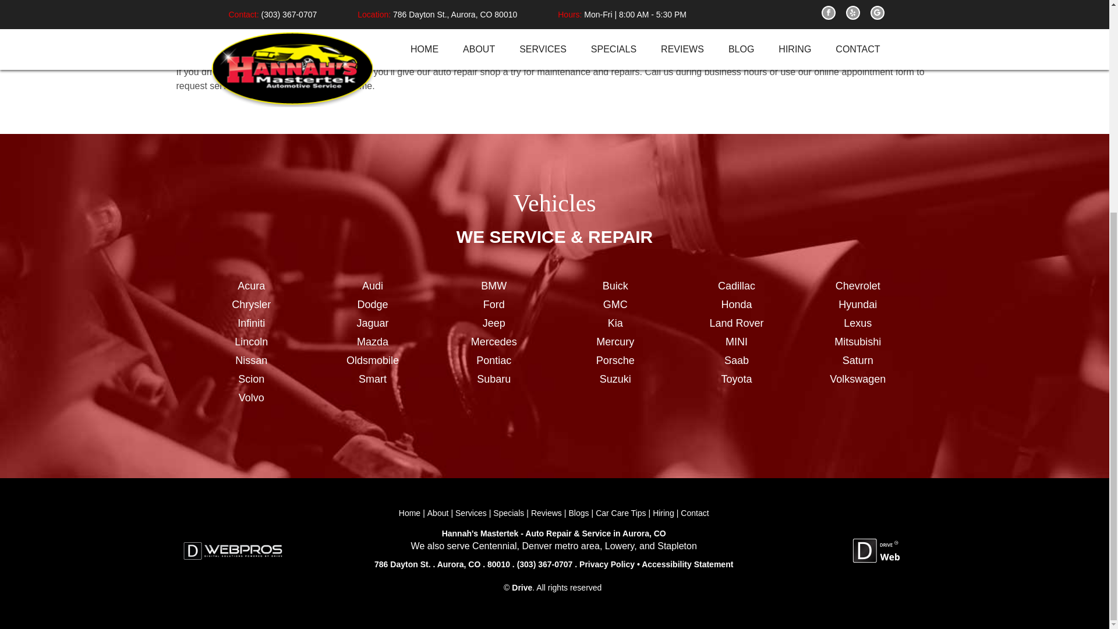 Image resolution: width=1118 pixels, height=629 pixels. I want to click on Honda, so click(736, 304).